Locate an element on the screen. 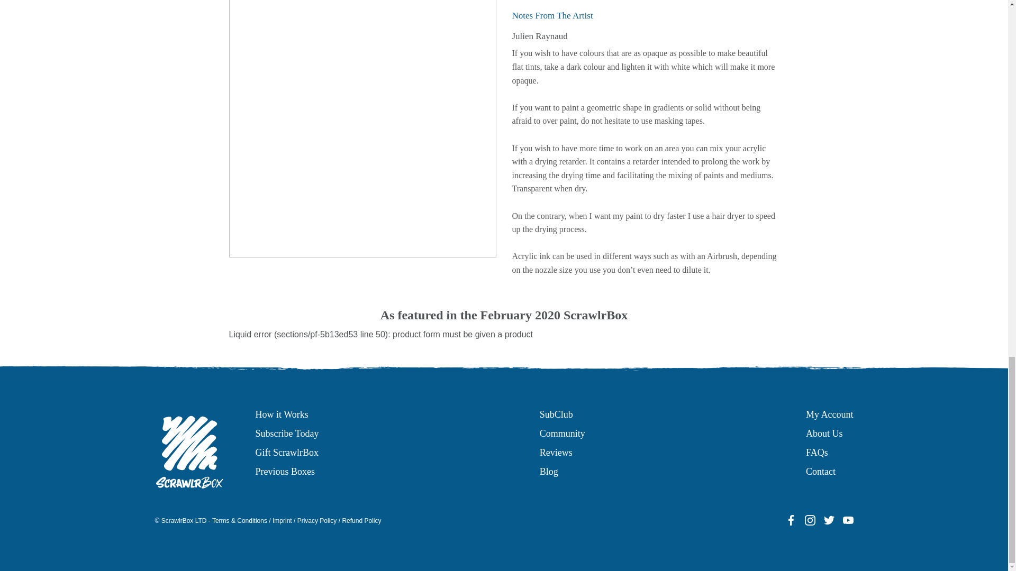 This screenshot has height=571, width=1016. Facebook icon is located at coordinates (791, 520).